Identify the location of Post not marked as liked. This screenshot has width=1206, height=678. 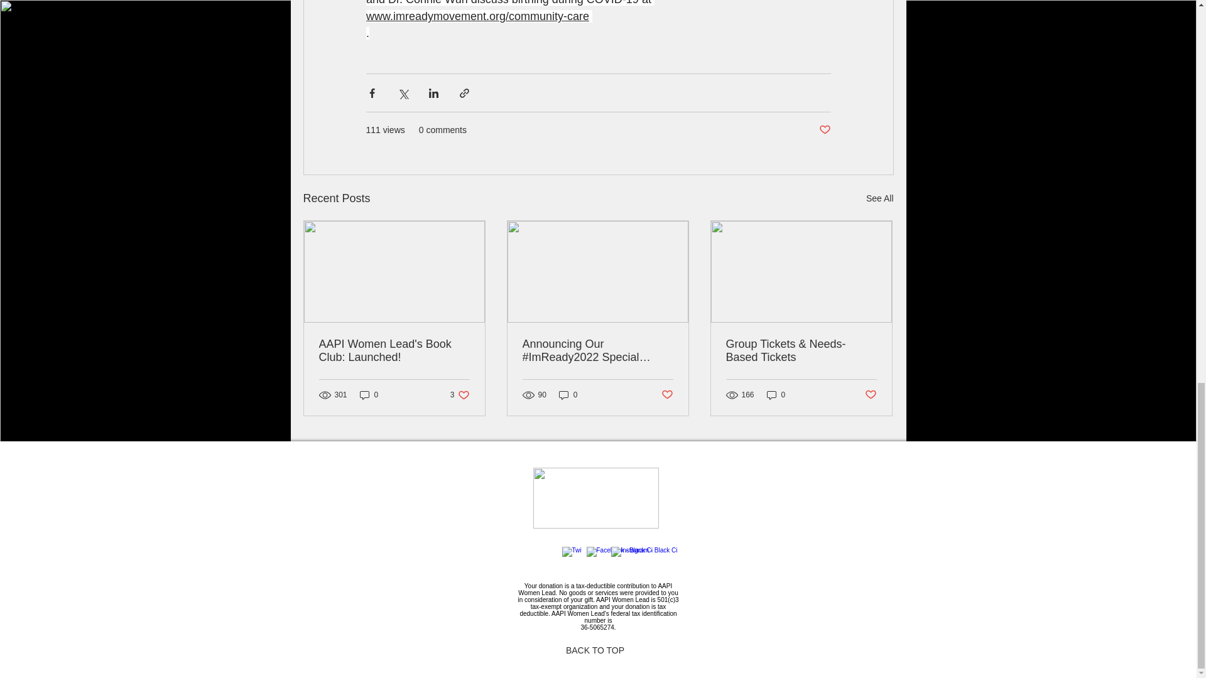
(824, 130).